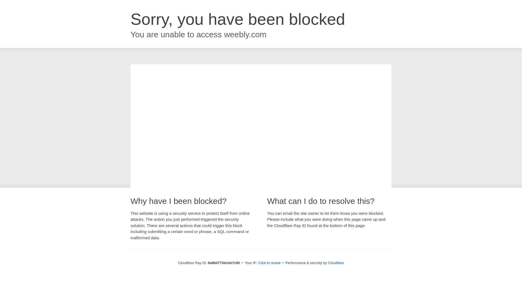 The height and width of the screenshot is (294, 522). I want to click on Click to reveal, so click(269, 263).